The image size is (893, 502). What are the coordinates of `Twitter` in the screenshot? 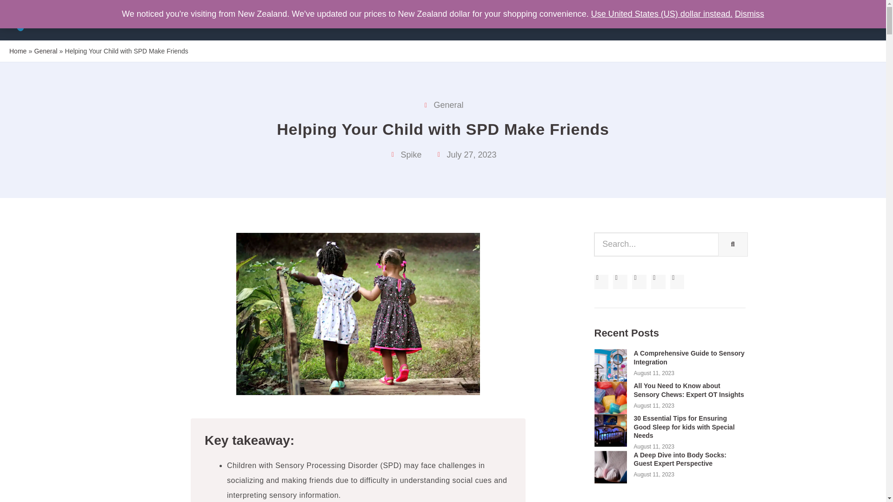 It's located at (620, 282).